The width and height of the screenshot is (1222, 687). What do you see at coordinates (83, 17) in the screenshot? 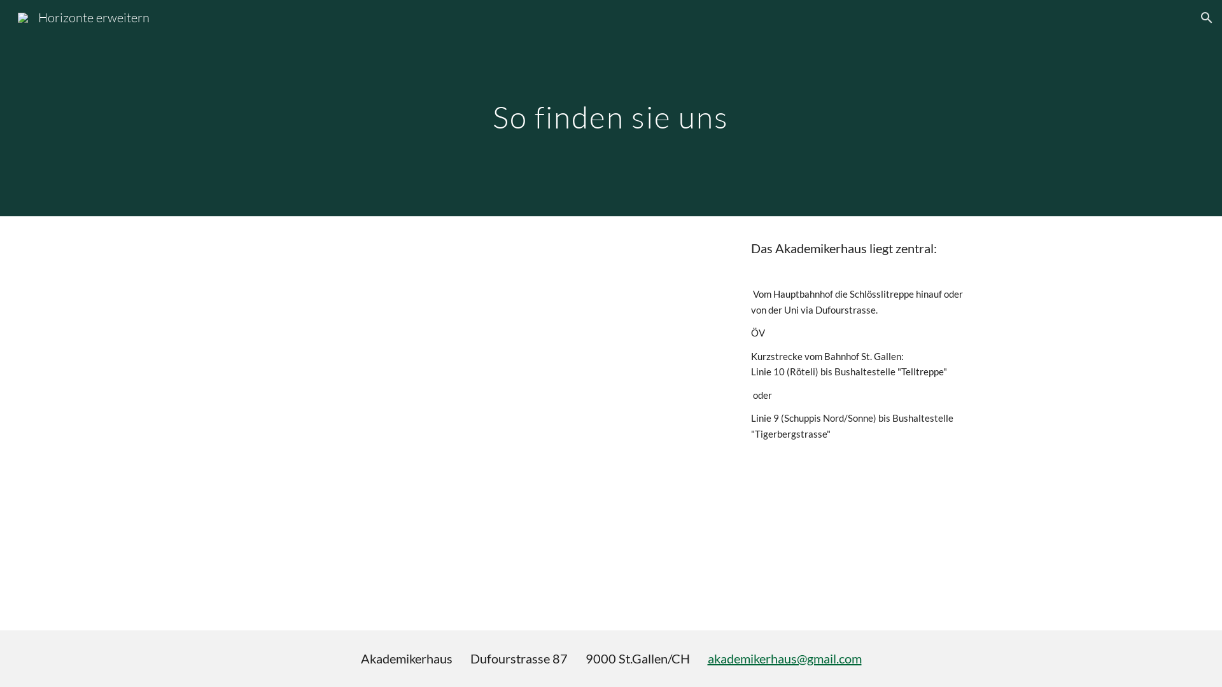
I see `Horizonte erweitern` at bounding box center [83, 17].